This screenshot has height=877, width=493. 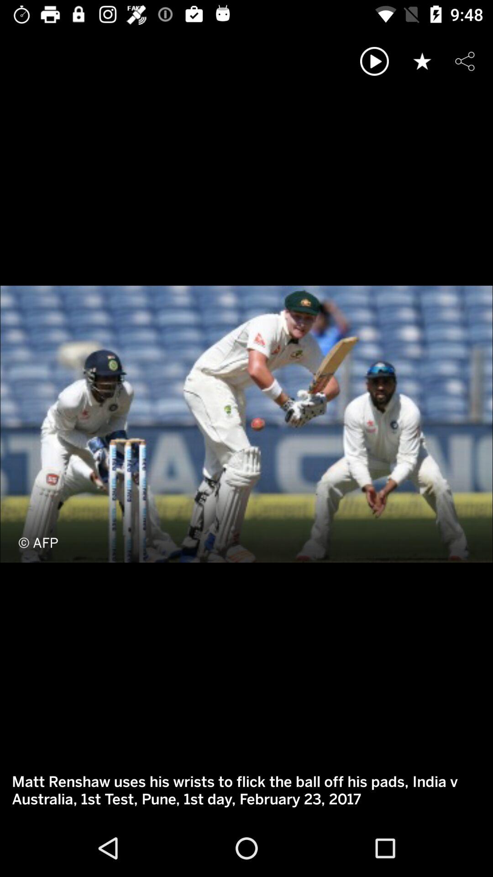 I want to click on play, so click(x=374, y=61).